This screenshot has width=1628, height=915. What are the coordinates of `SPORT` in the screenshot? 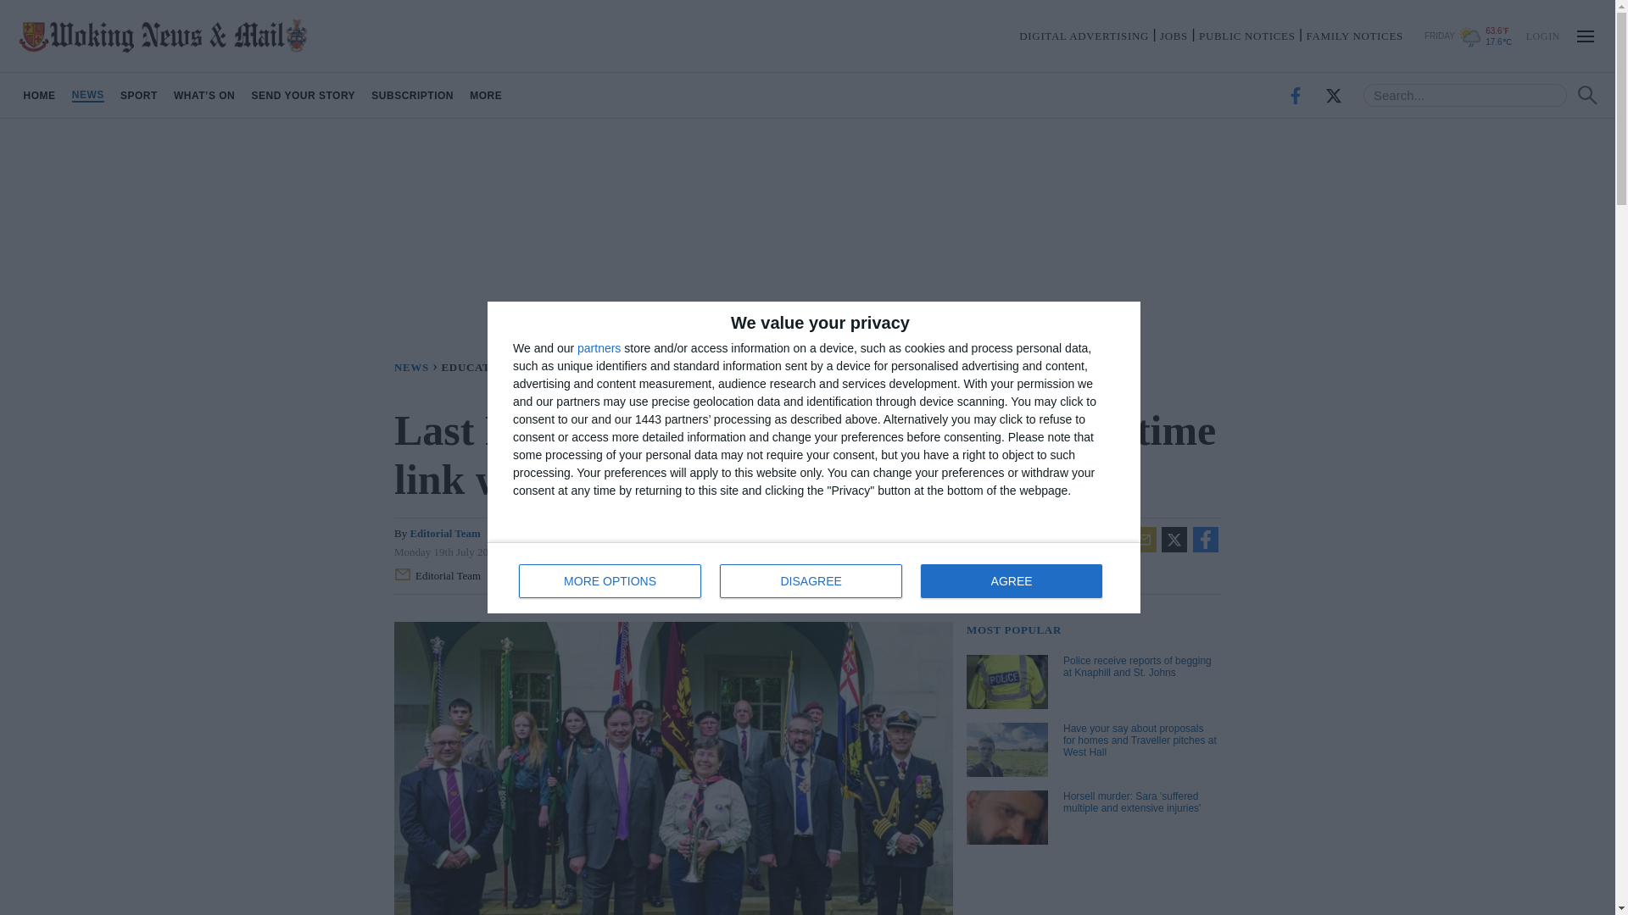 It's located at (1542, 35).